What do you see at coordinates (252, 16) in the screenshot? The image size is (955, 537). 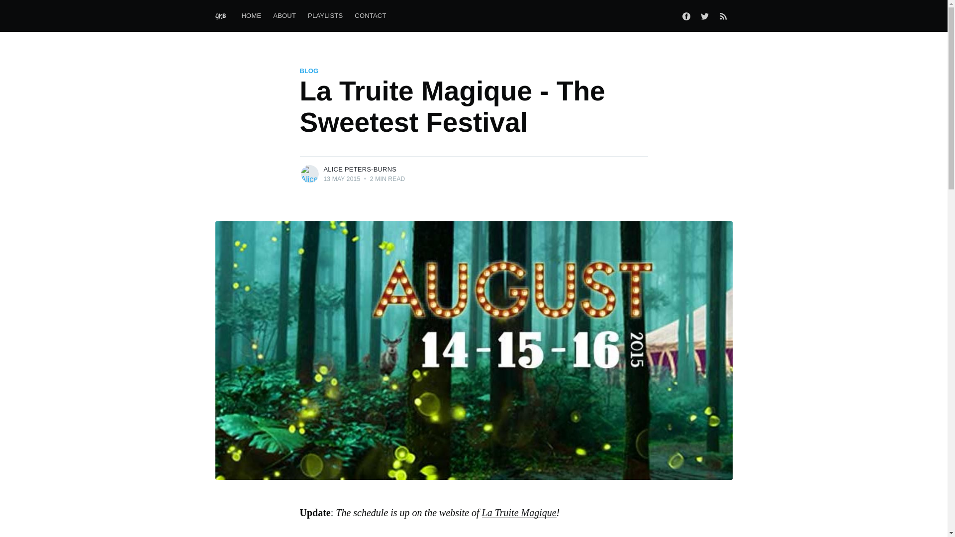 I see `HOME` at bounding box center [252, 16].